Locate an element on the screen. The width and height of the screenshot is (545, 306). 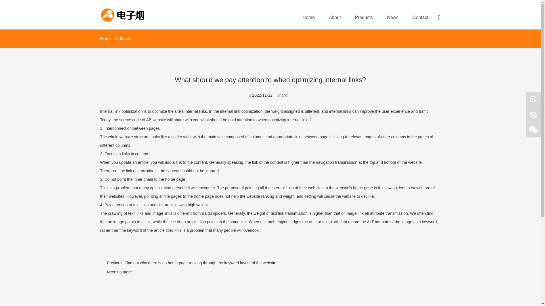
Products is located at coordinates (364, 18).